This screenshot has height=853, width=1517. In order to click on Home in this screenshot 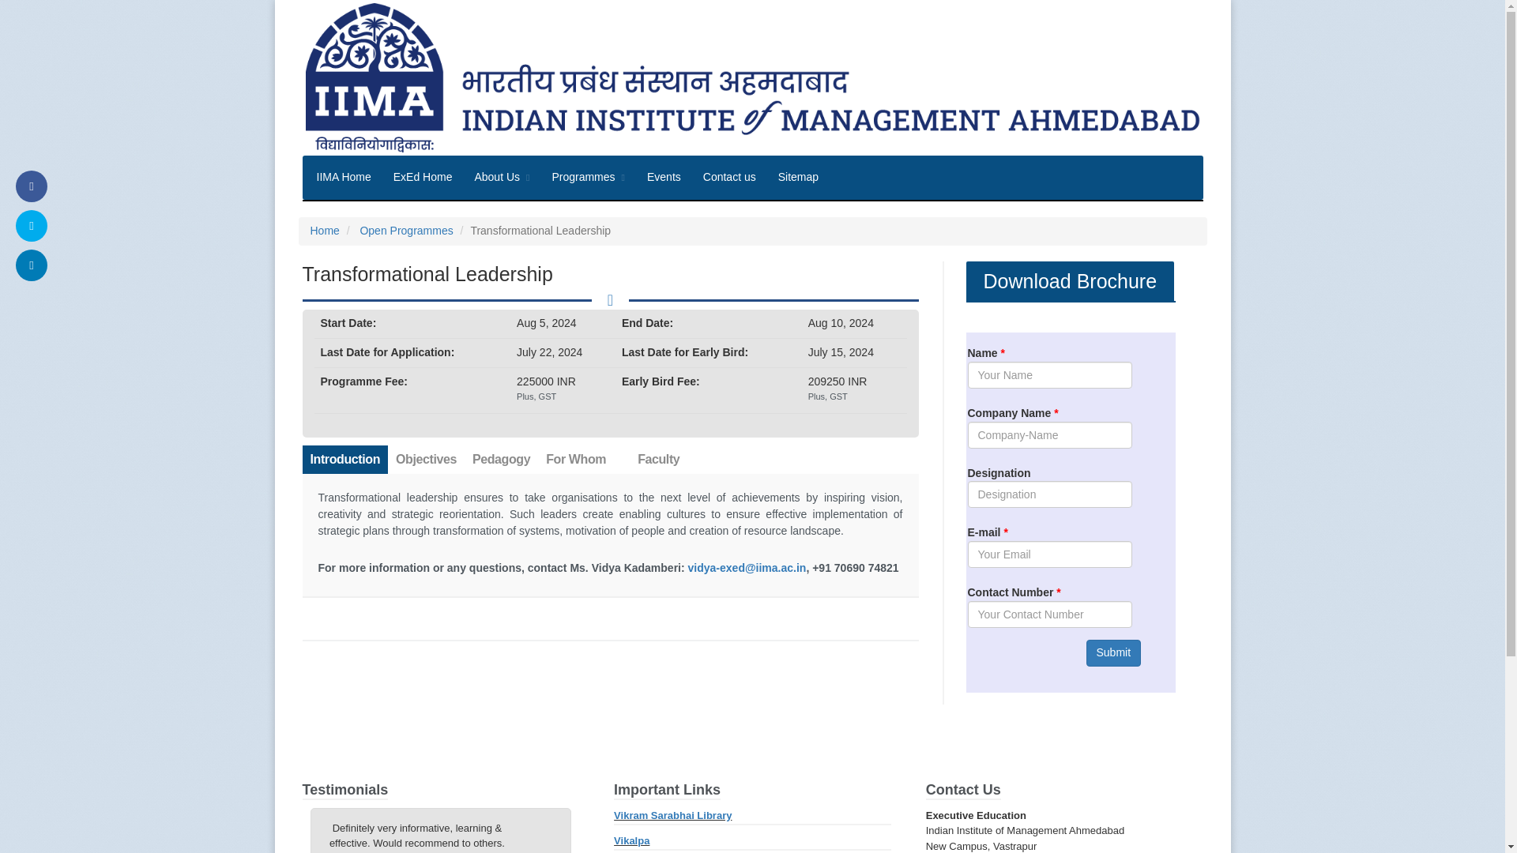, I will do `click(324, 231)`.